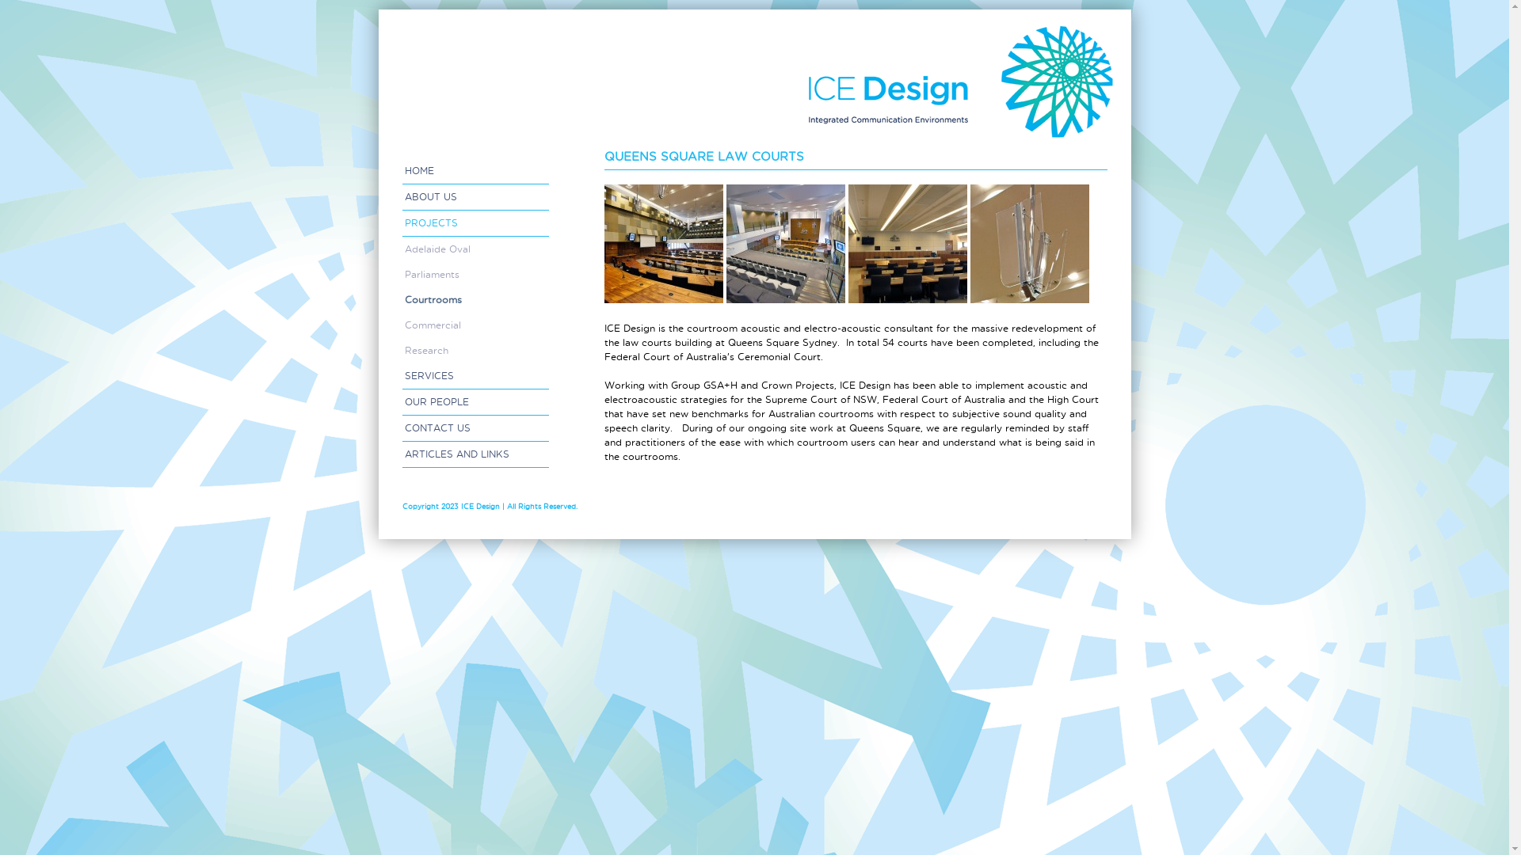 This screenshot has height=855, width=1521. I want to click on Research, so click(475, 351).